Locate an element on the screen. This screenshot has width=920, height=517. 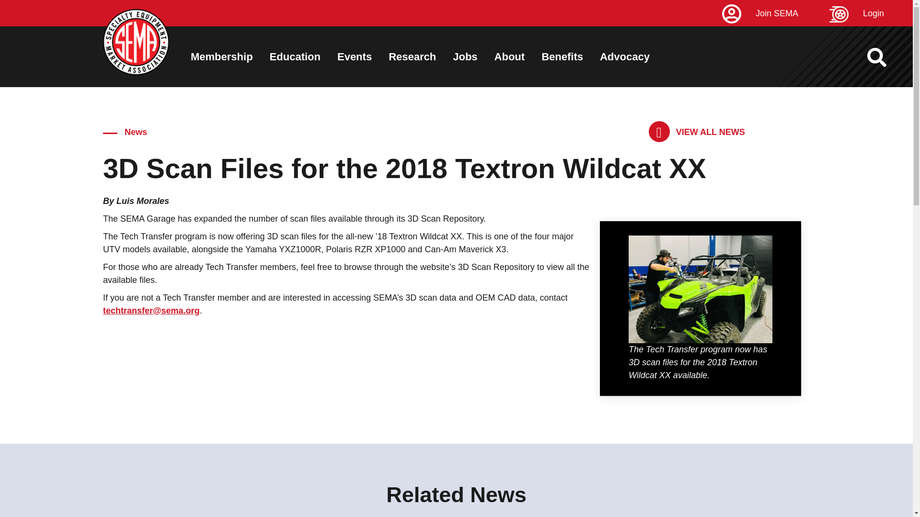
Search Sema.org is located at coordinates (885, 57).